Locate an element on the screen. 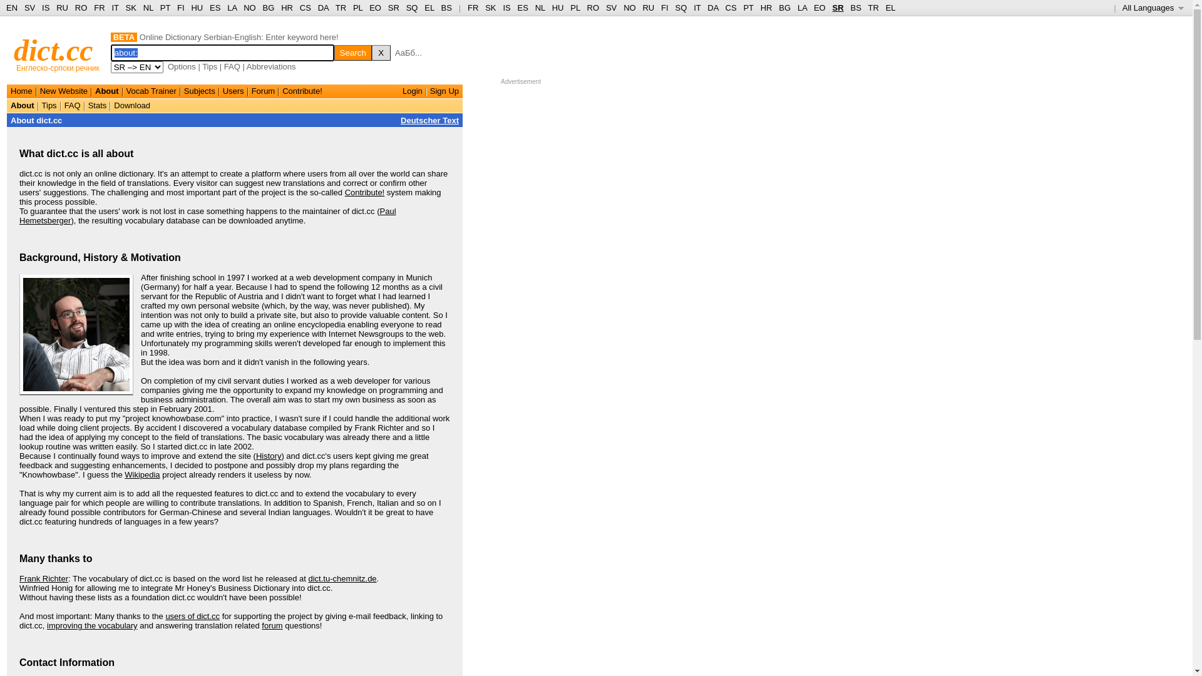 This screenshot has height=676, width=1202. RU is located at coordinates (63, 8).